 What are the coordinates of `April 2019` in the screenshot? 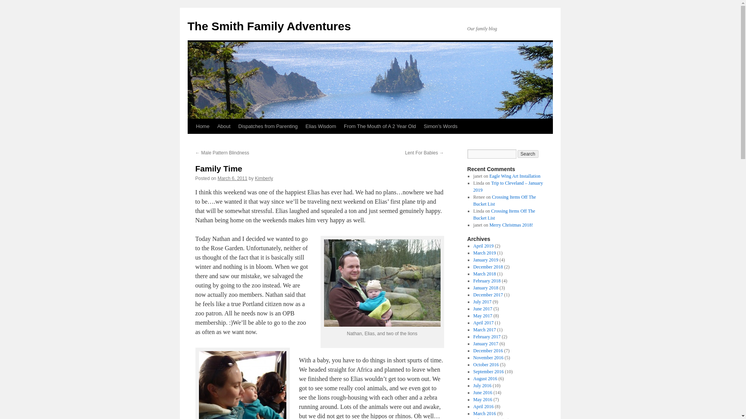 It's located at (483, 246).